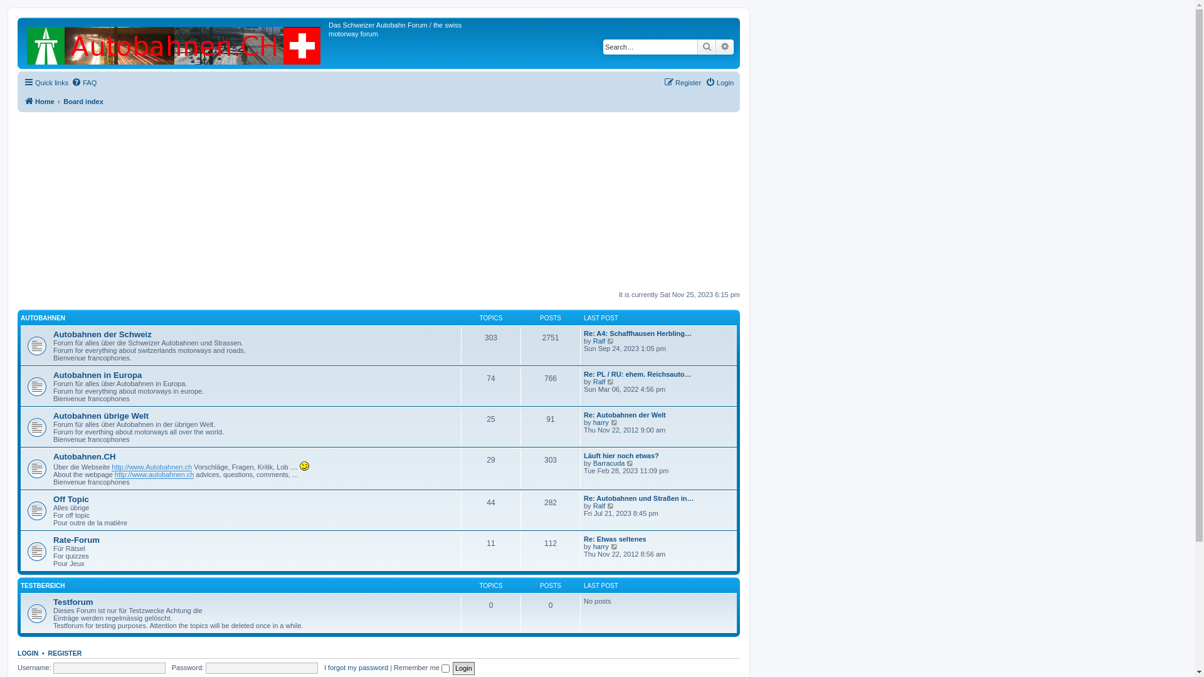  Describe the element at coordinates (103, 335) in the screenshot. I see `Autobahnen der Schweiz` at that location.